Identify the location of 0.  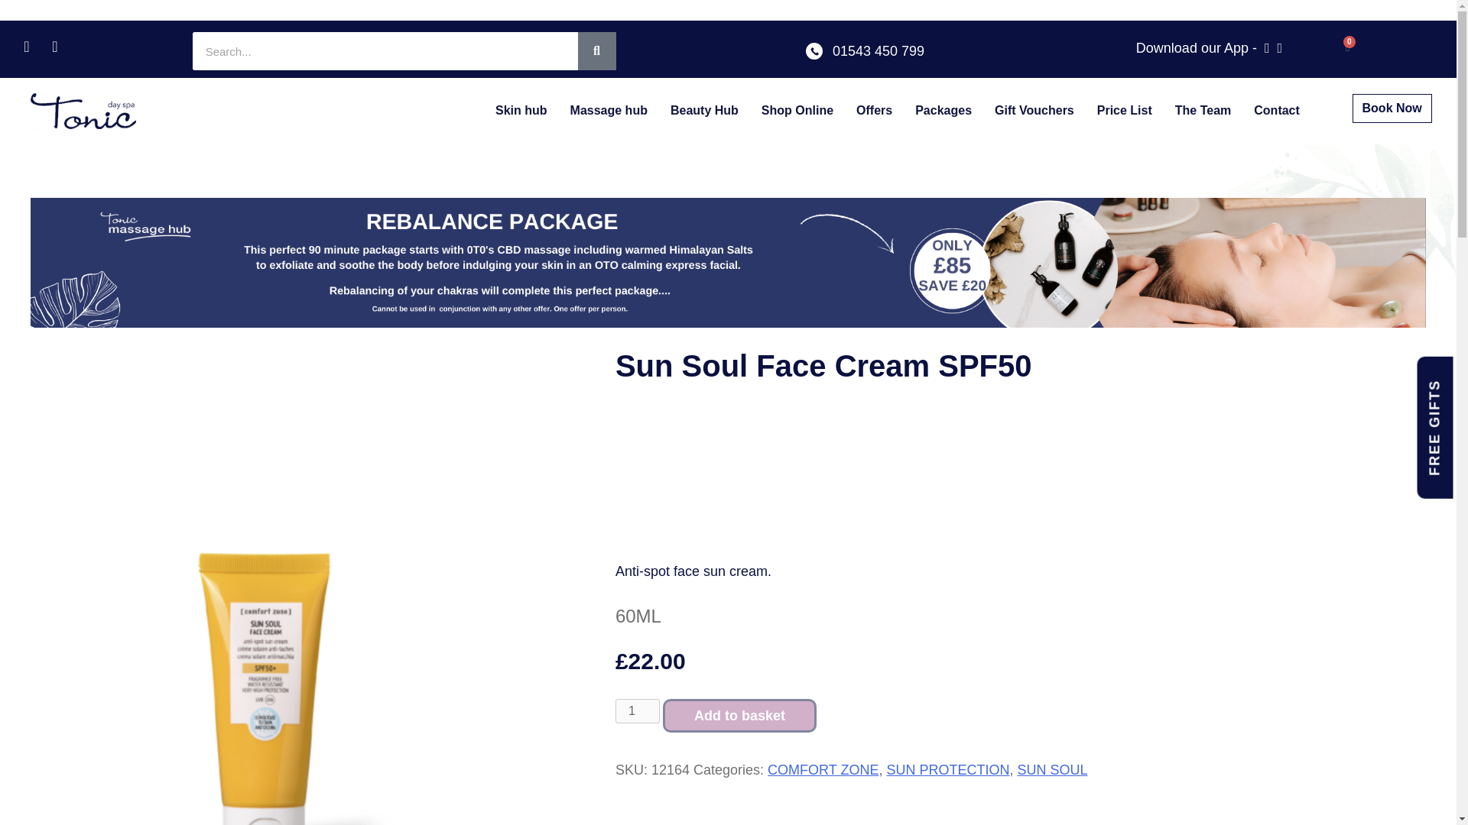
(1347, 47).